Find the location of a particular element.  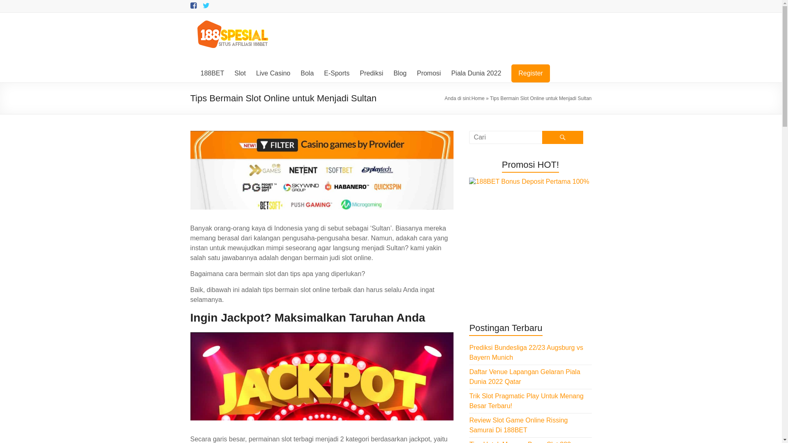

Prediksi is located at coordinates (372, 73).